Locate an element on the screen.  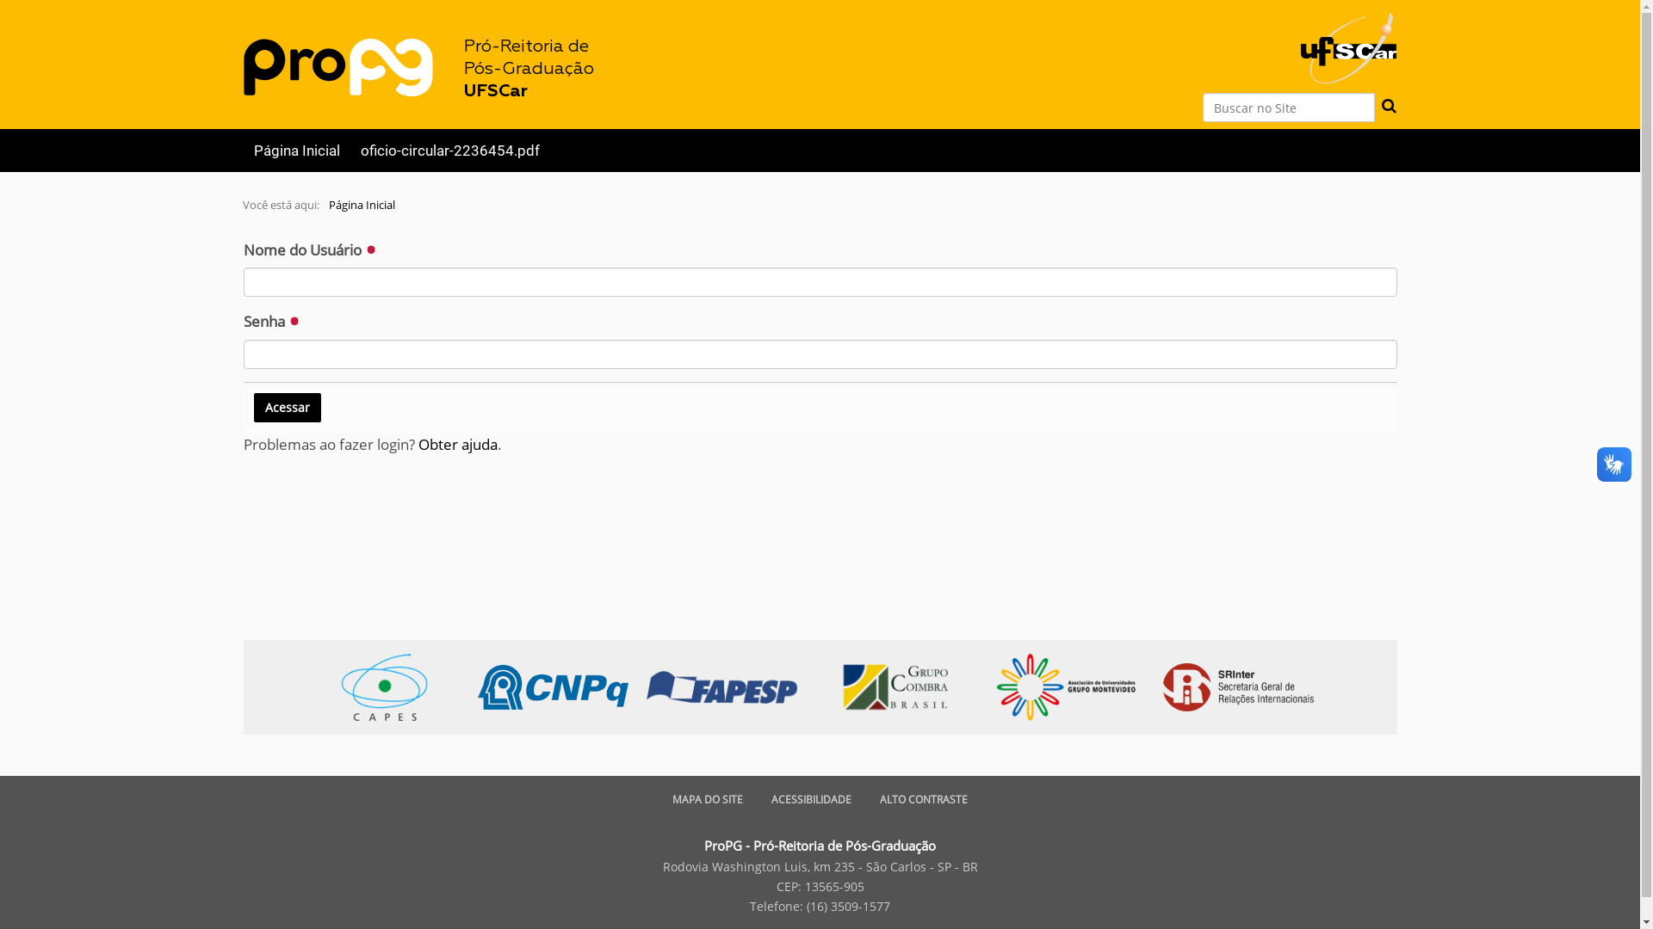
MAPA DO SITE is located at coordinates (708, 800).